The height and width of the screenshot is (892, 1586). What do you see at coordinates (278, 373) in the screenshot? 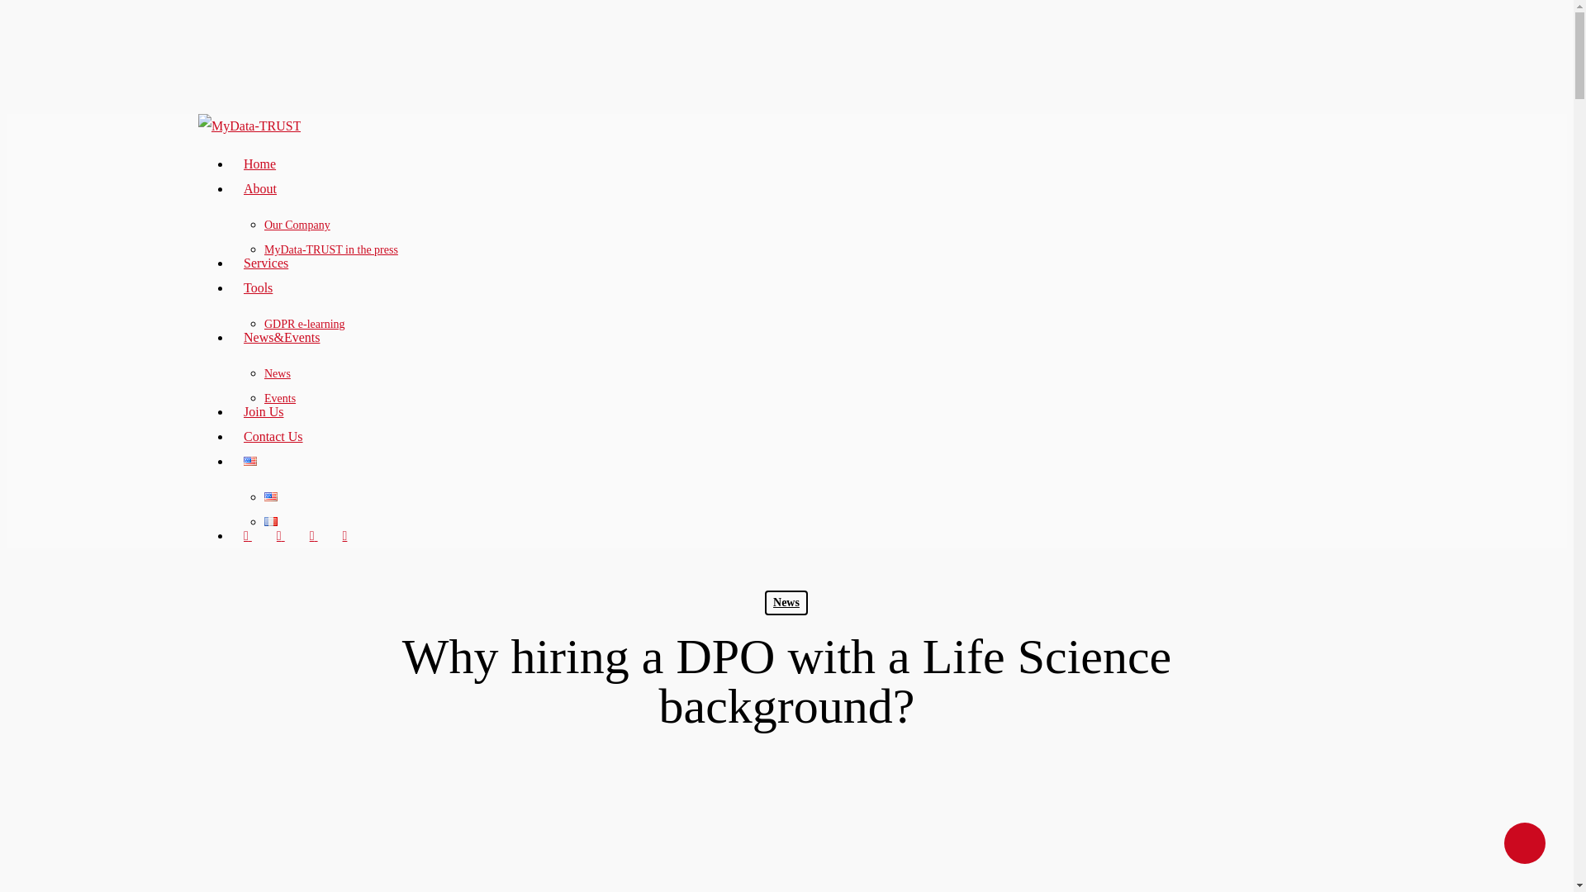
I see `News` at bounding box center [278, 373].